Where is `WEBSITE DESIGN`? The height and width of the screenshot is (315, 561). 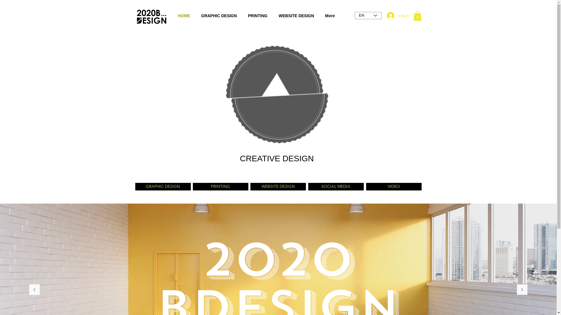
WEBSITE DESIGN is located at coordinates (278, 187).